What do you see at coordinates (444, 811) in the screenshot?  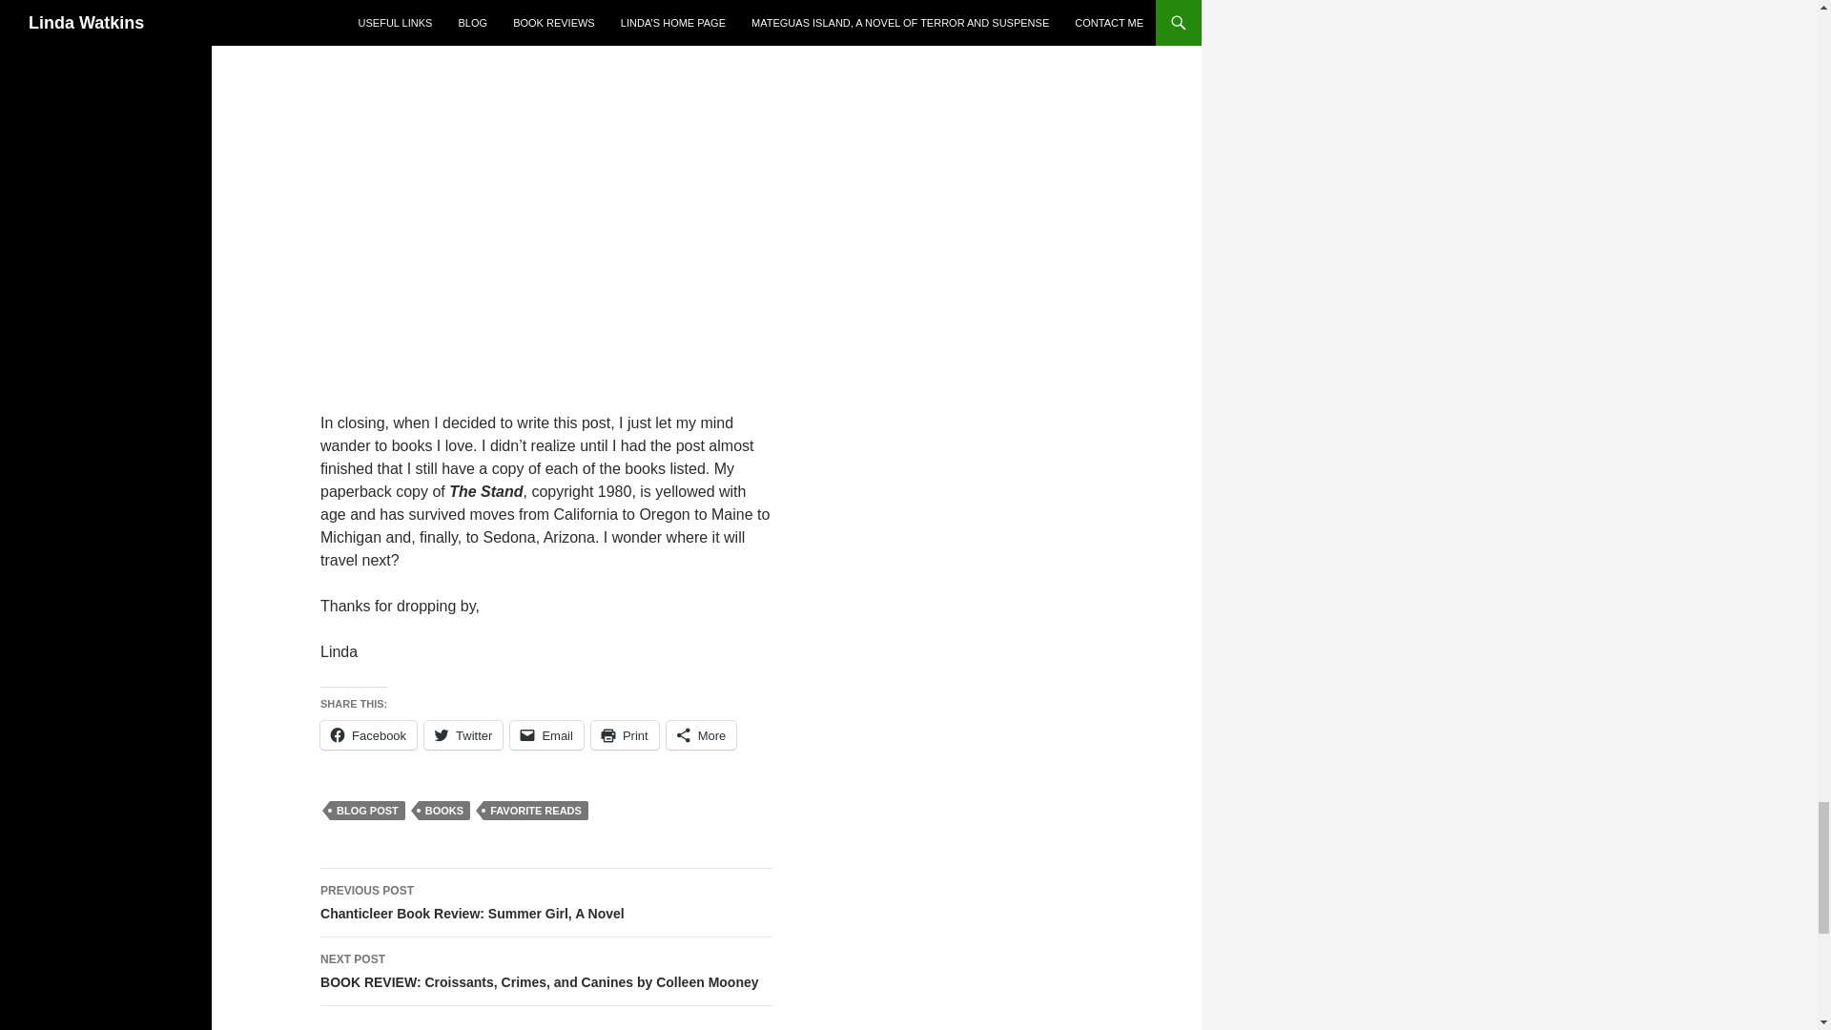 I see `BOOKS` at bounding box center [444, 811].